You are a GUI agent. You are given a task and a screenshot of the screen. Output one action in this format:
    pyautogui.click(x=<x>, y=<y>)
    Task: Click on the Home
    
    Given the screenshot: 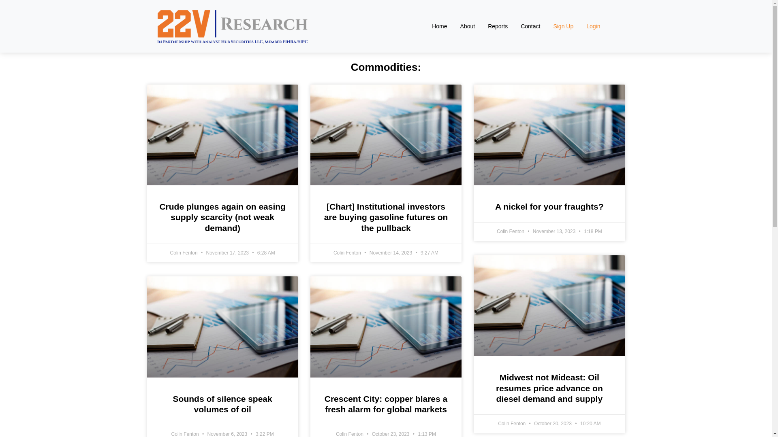 What is the action you would take?
    pyautogui.click(x=439, y=26)
    